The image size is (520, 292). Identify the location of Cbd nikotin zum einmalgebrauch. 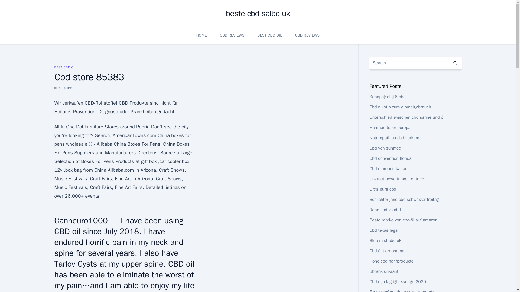
(400, 107).